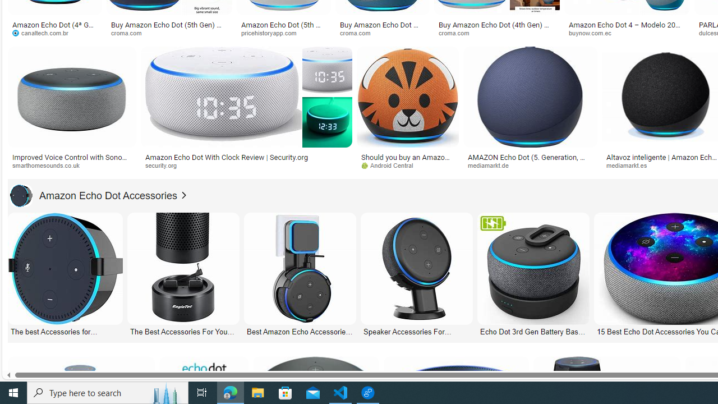 The width and height of the screenshot is (718, 404). I want to click on Improved Voice Control with Sonos & Alexa Echo devices, so click(72, 160).